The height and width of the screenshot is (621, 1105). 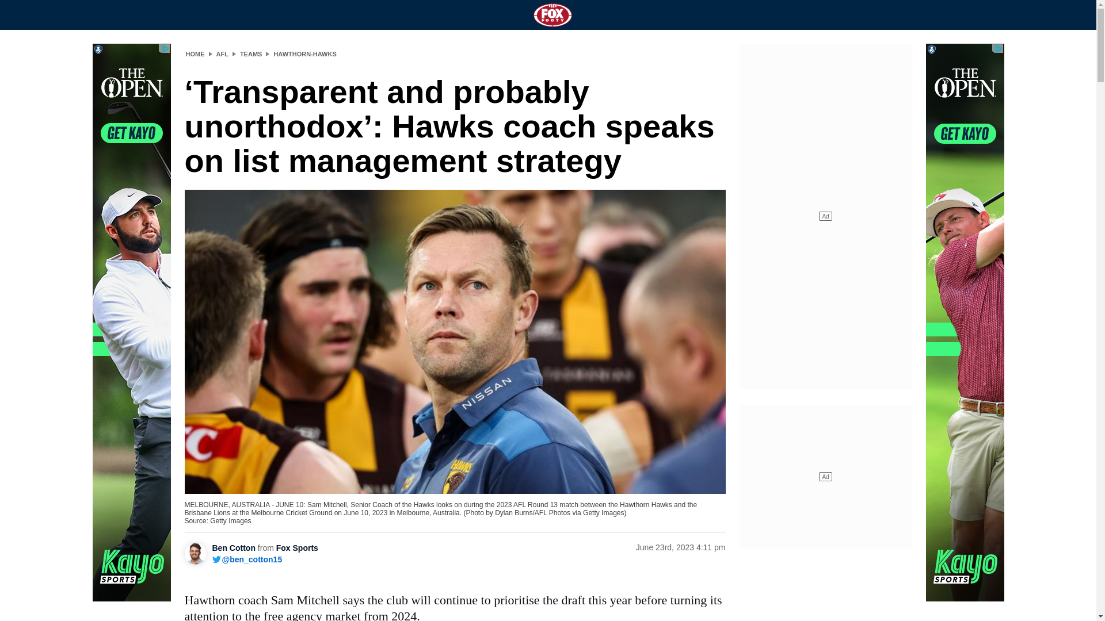 What do you see at coordinates (222, 54) in the screenshot?
I see `AFL` at bounding box center [222, 54].